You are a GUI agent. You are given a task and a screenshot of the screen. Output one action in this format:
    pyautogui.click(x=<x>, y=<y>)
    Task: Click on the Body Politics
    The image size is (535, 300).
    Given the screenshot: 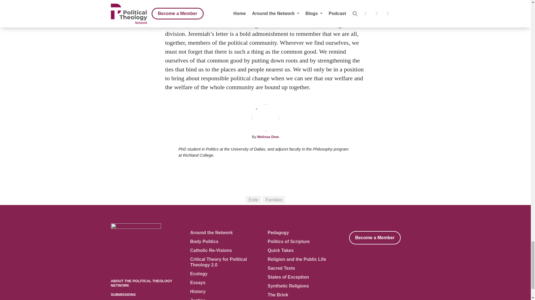 What is the action you would take?
    pyautogui.click(x=204, y=241)
    